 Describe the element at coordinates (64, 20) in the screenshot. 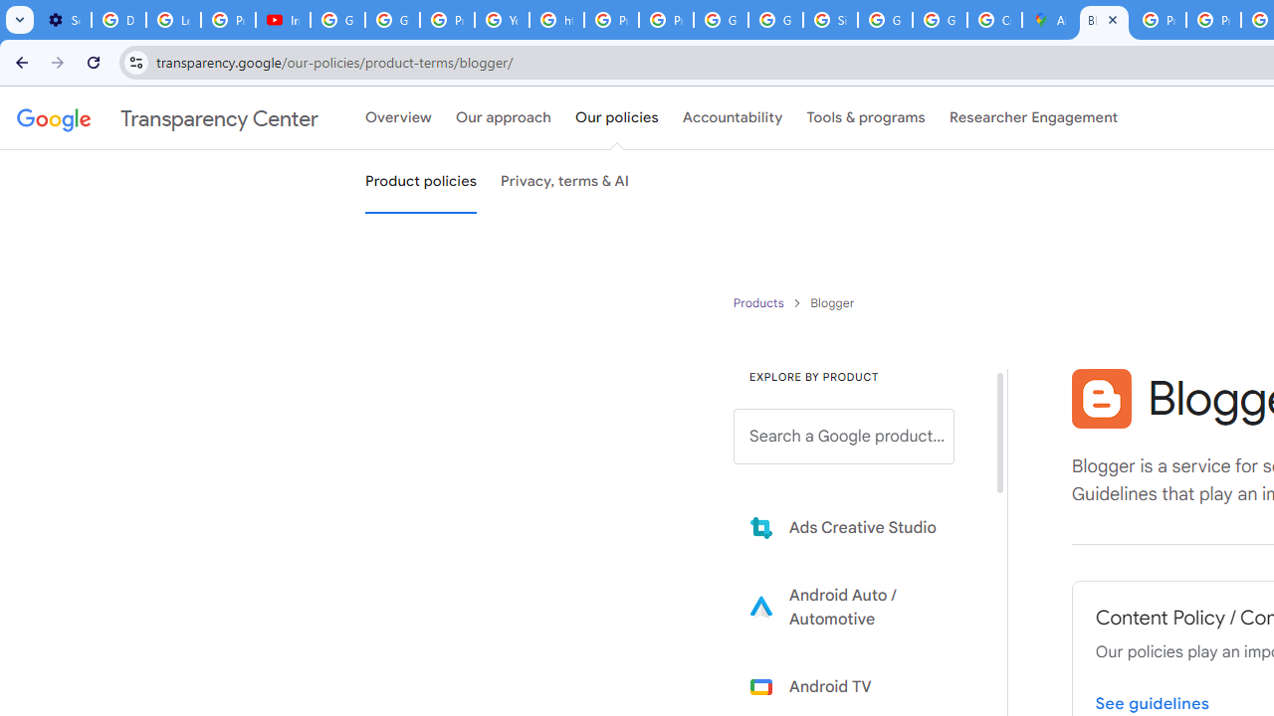

I see `Settings - Performance` at that location.